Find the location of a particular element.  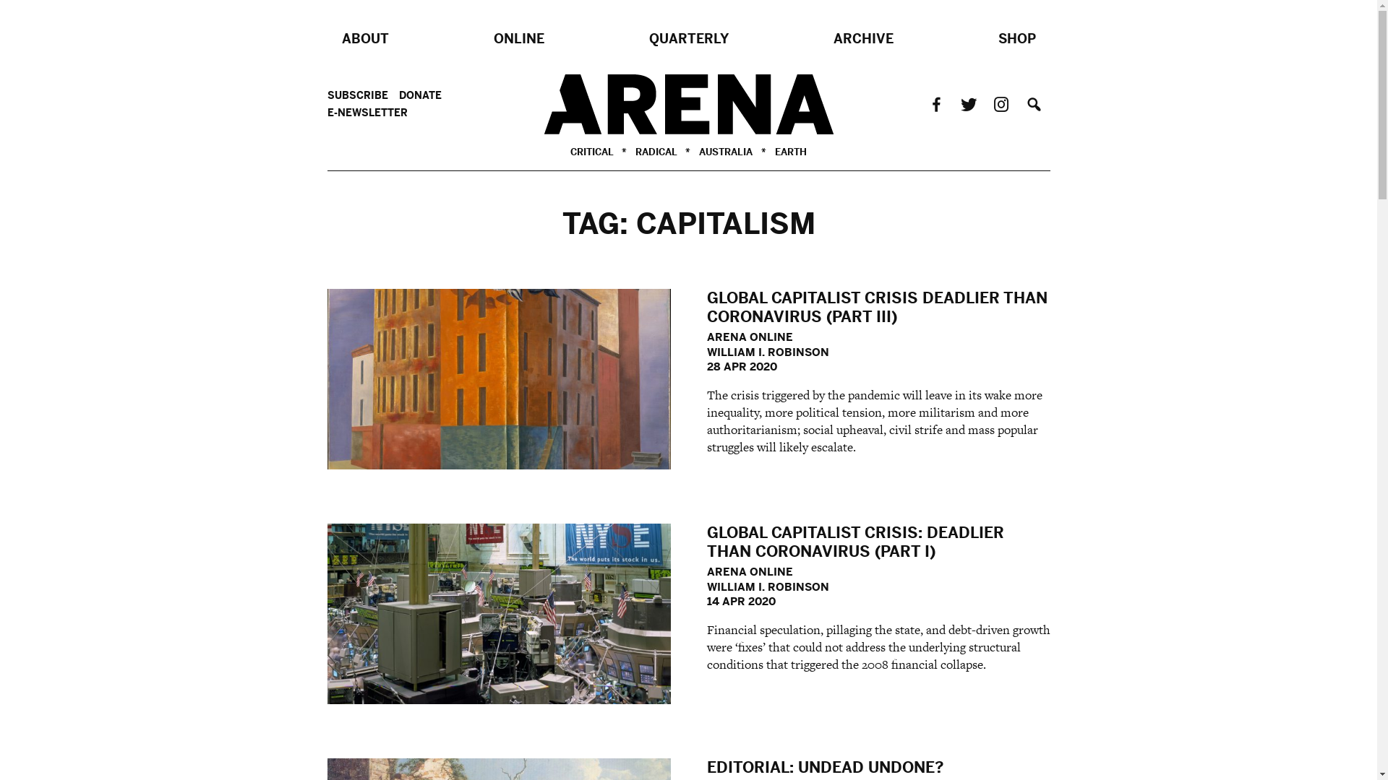

Twitter is located at coordinates (969, 104).